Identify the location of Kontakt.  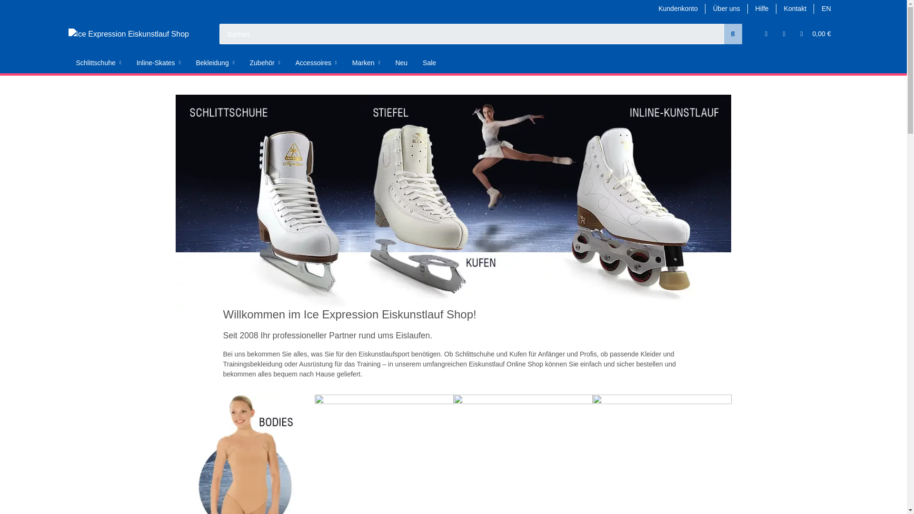
(795, 9).